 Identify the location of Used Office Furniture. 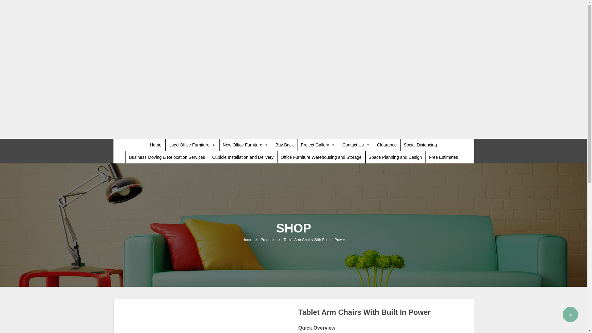
(192, 145).